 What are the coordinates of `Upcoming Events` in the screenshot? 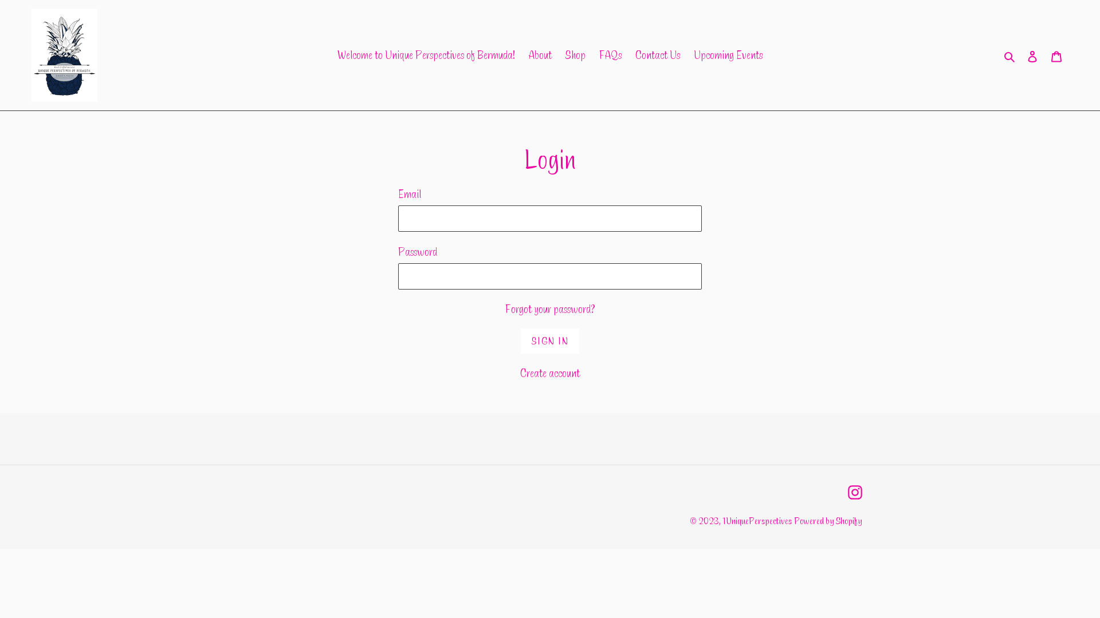 It's located at (728, 55).